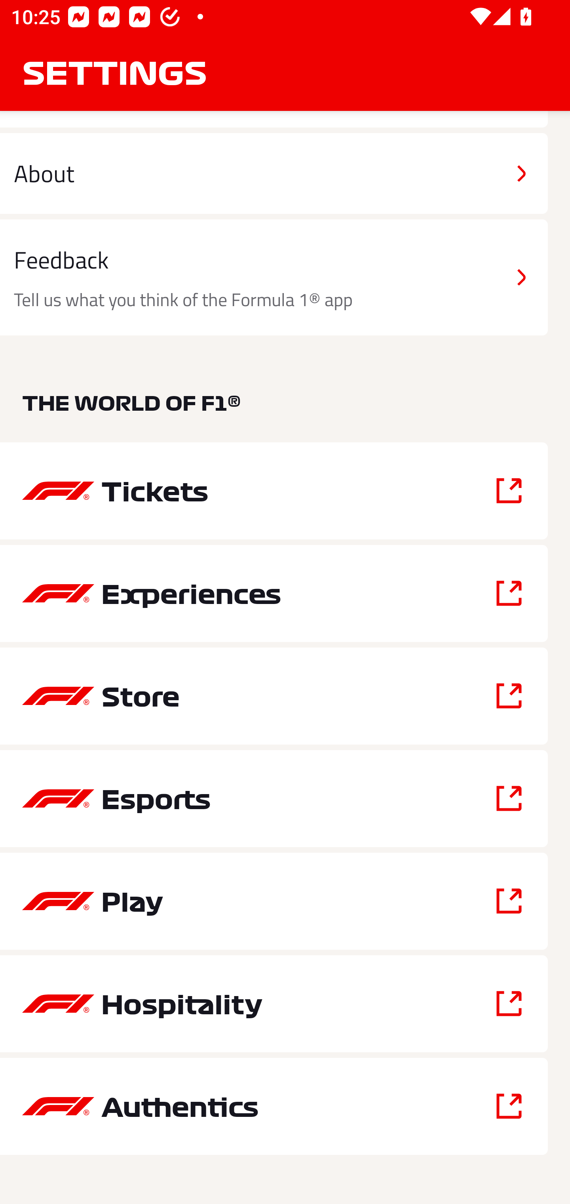  Describe the element at coordinates (274, 174) in the screenshot. I see `About` at that location.